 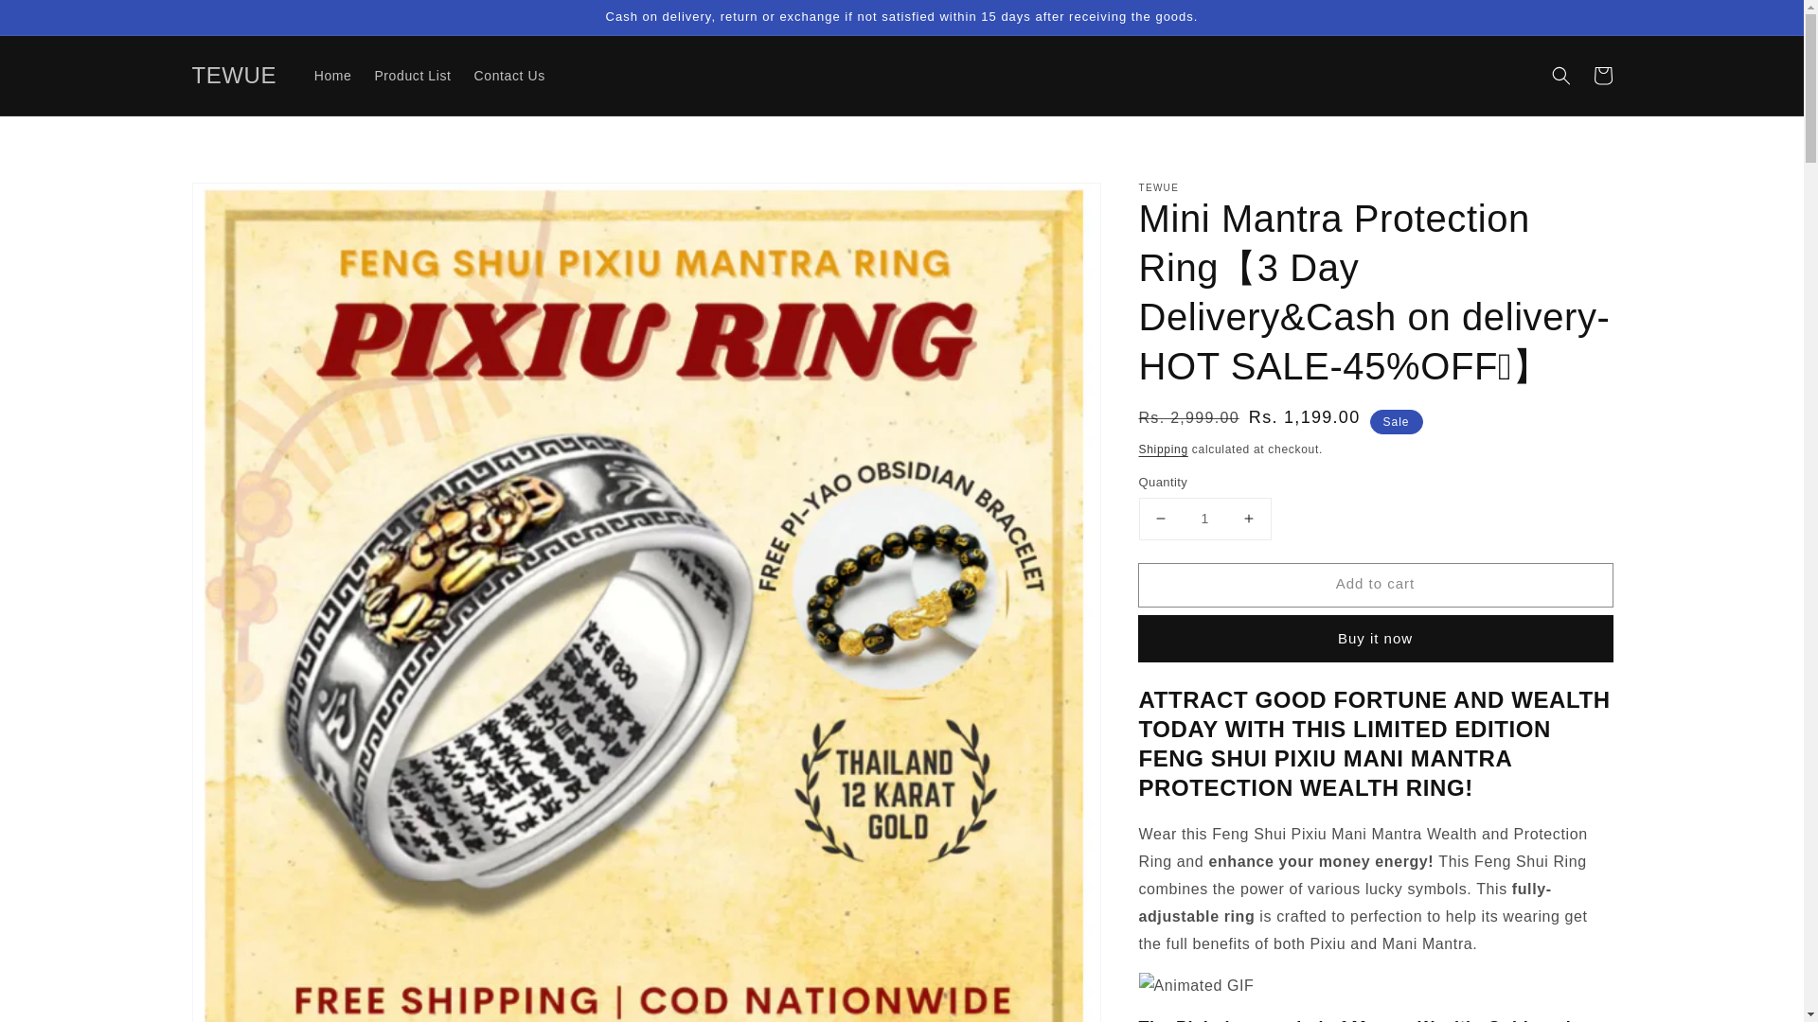 What do you see at coordinates (57, 21) in the screenshot?
I see `Skip to content` at bounding box center [57, 21].